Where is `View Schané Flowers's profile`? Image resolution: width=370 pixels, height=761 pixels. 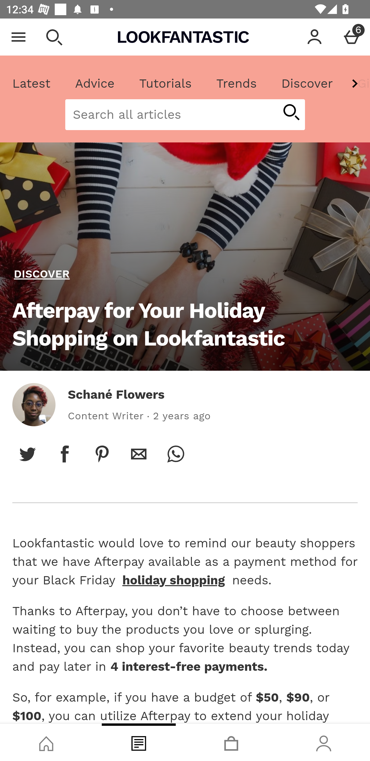
View Schané Flowers's profile is located at coordinates (34, 404).